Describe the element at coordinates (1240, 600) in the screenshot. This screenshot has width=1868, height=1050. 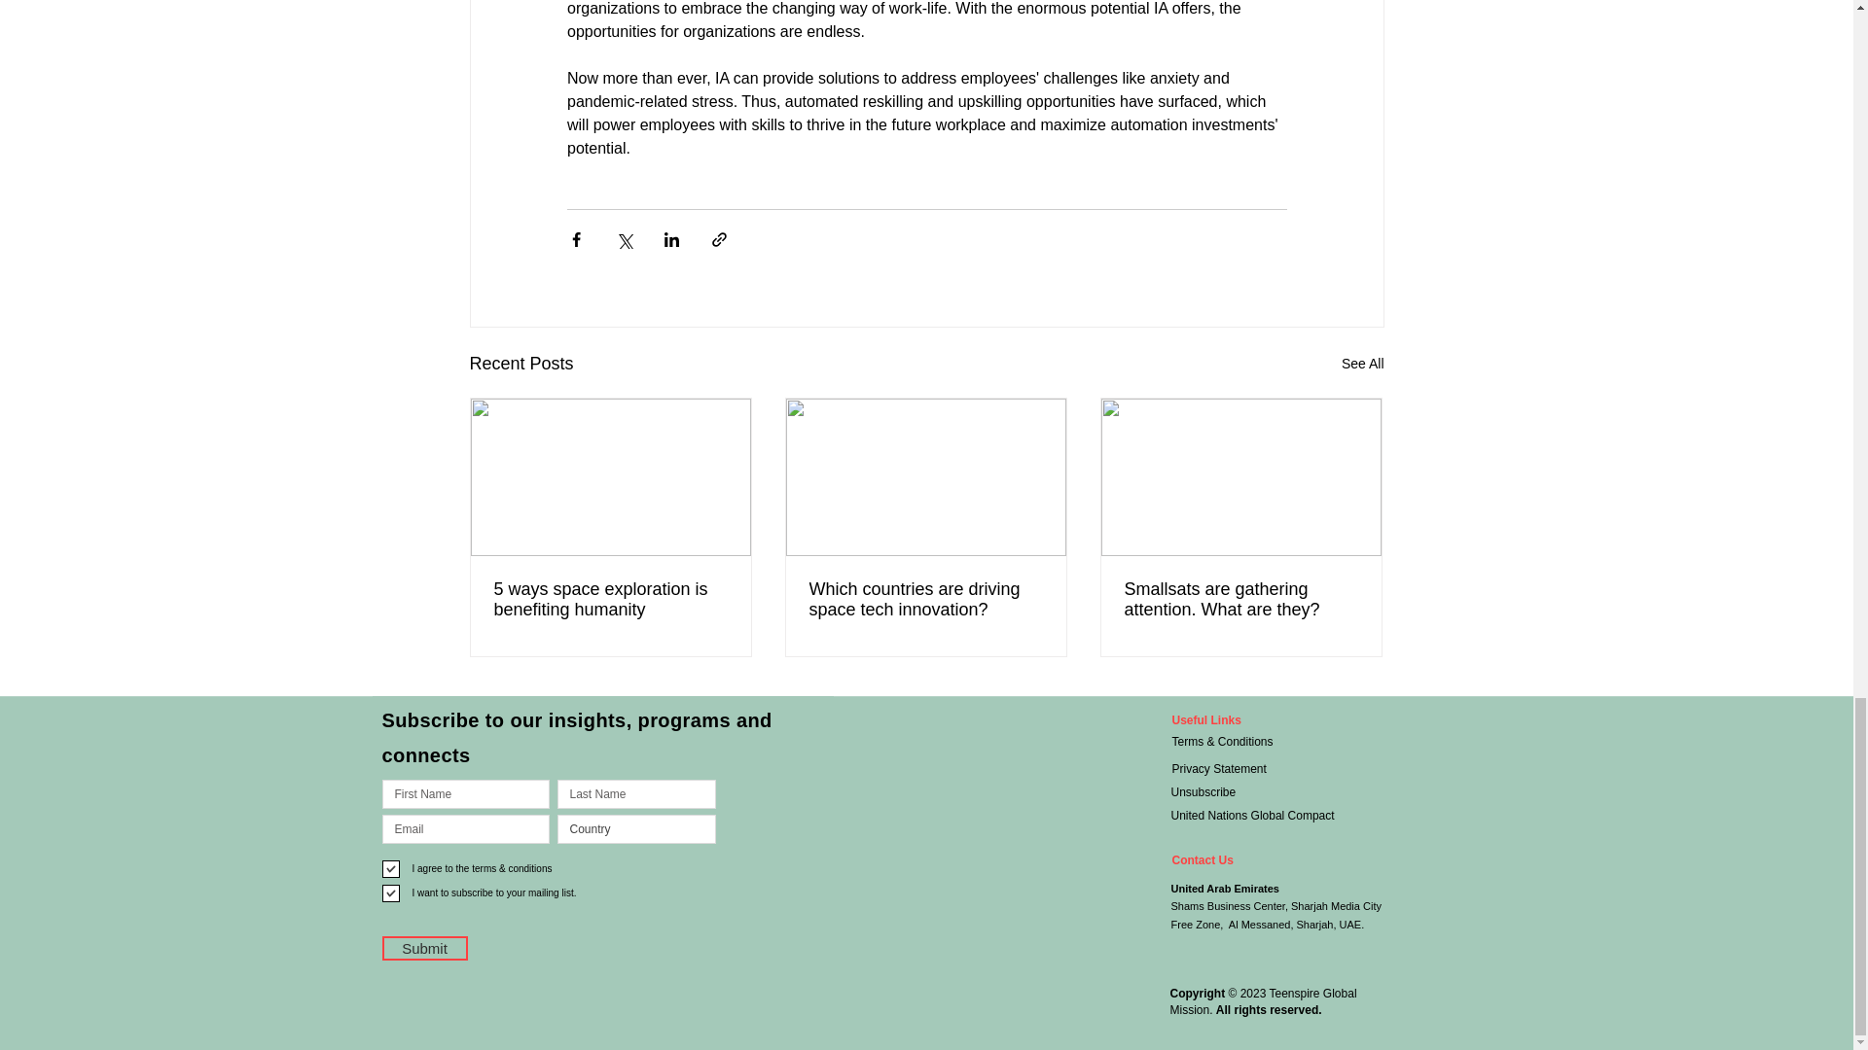
I see `Smallsats are gathering attention. What are they?` at that location.